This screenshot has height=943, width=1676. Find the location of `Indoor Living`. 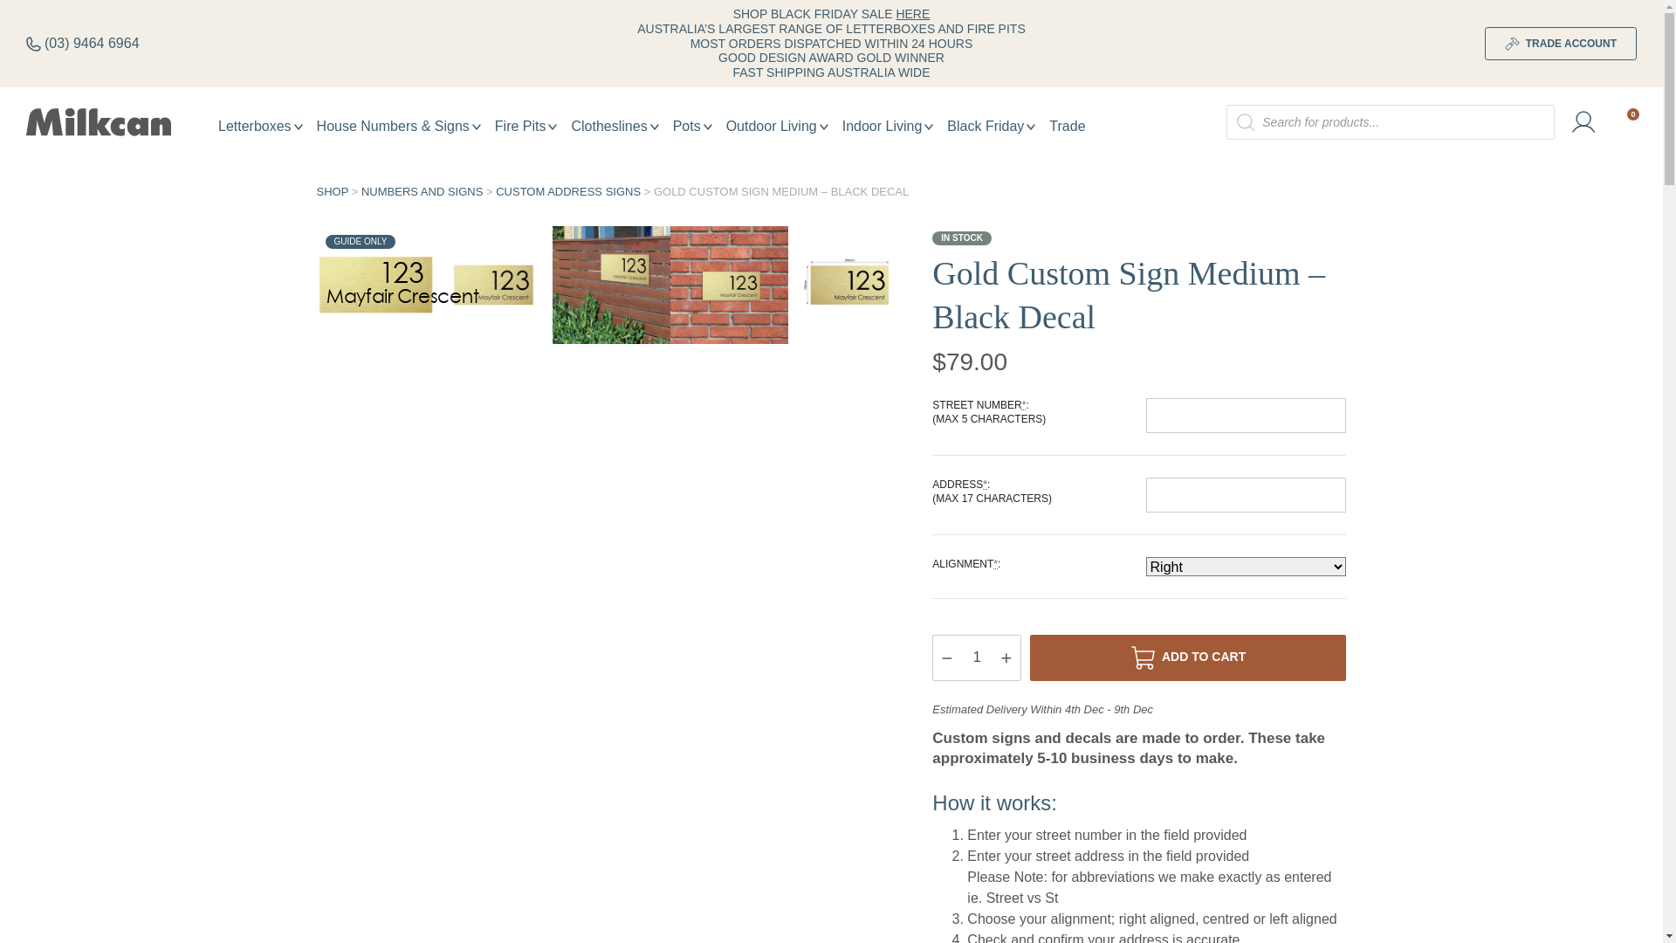

Indoor Living is located at coordinates (889, 126).